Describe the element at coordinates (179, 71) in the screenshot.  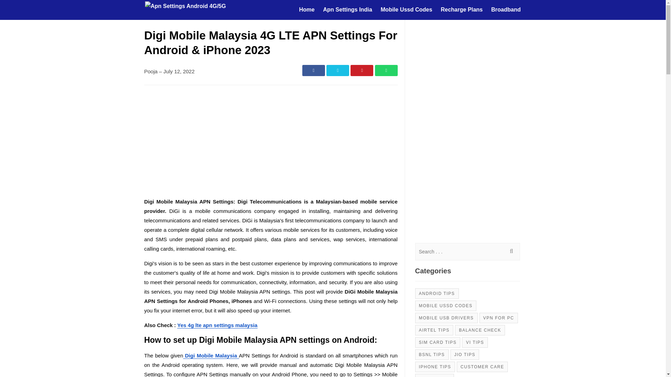
I see `2022-07-12T06:18:00-07:00` at that location.